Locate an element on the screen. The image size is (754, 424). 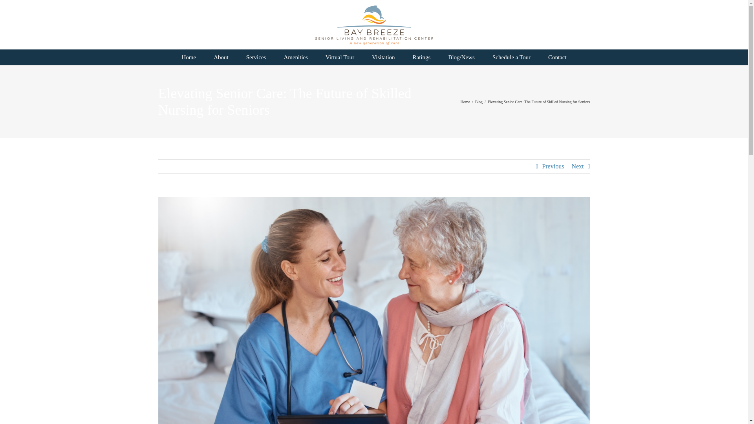
Visitation is located at coordinates (383, 57).